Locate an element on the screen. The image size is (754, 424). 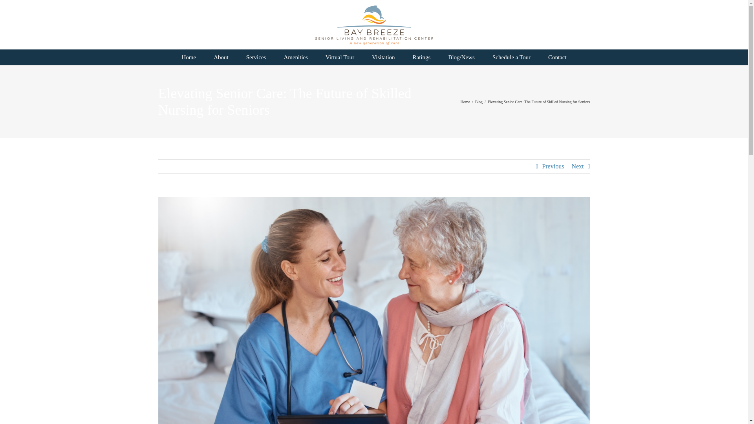
Visitation is located at coordinates (383, 57).